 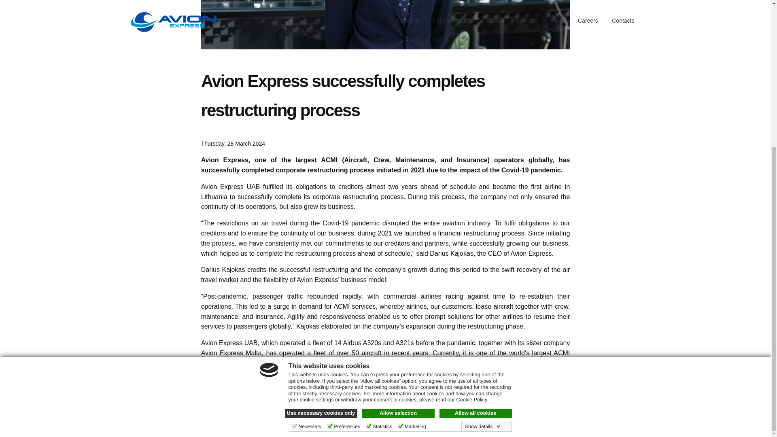 What do you see at coordinates (482, 209) in the screenshot?
I see `Show details` at bounding box center [482, 209].